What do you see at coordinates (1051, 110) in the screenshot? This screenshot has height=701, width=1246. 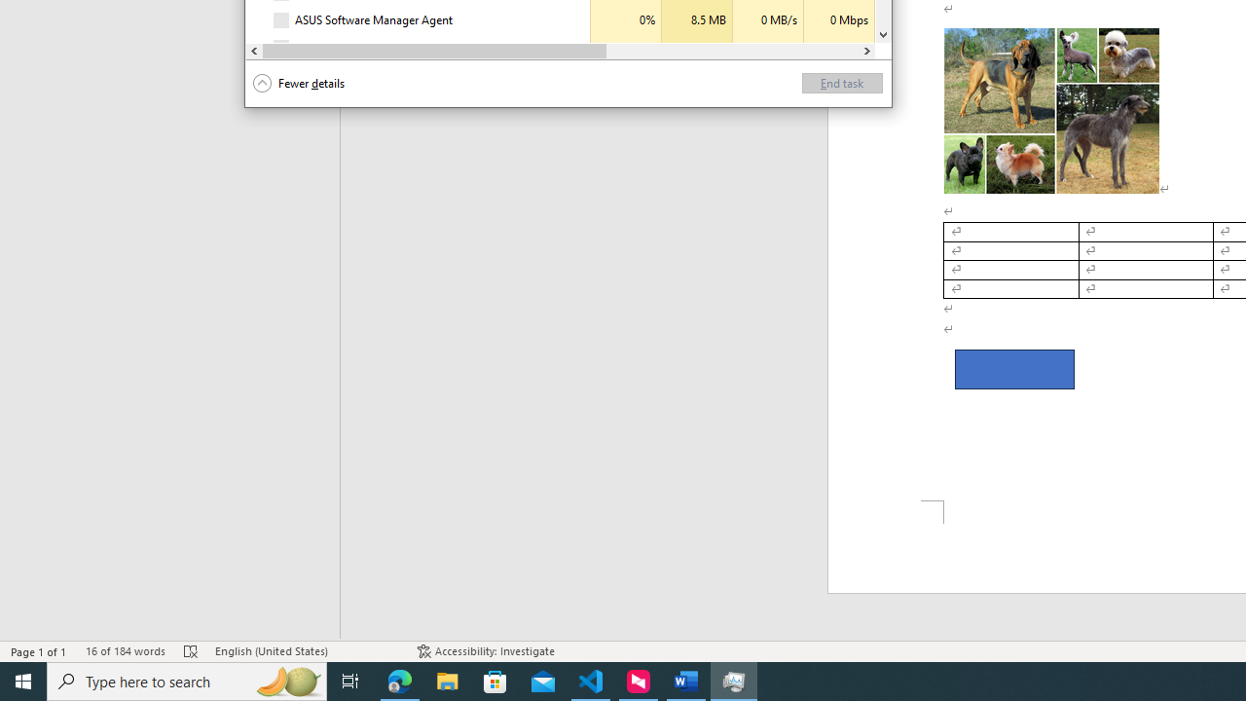 I see `Morphological variation in six dogs` at bounding box center [1051, 110].